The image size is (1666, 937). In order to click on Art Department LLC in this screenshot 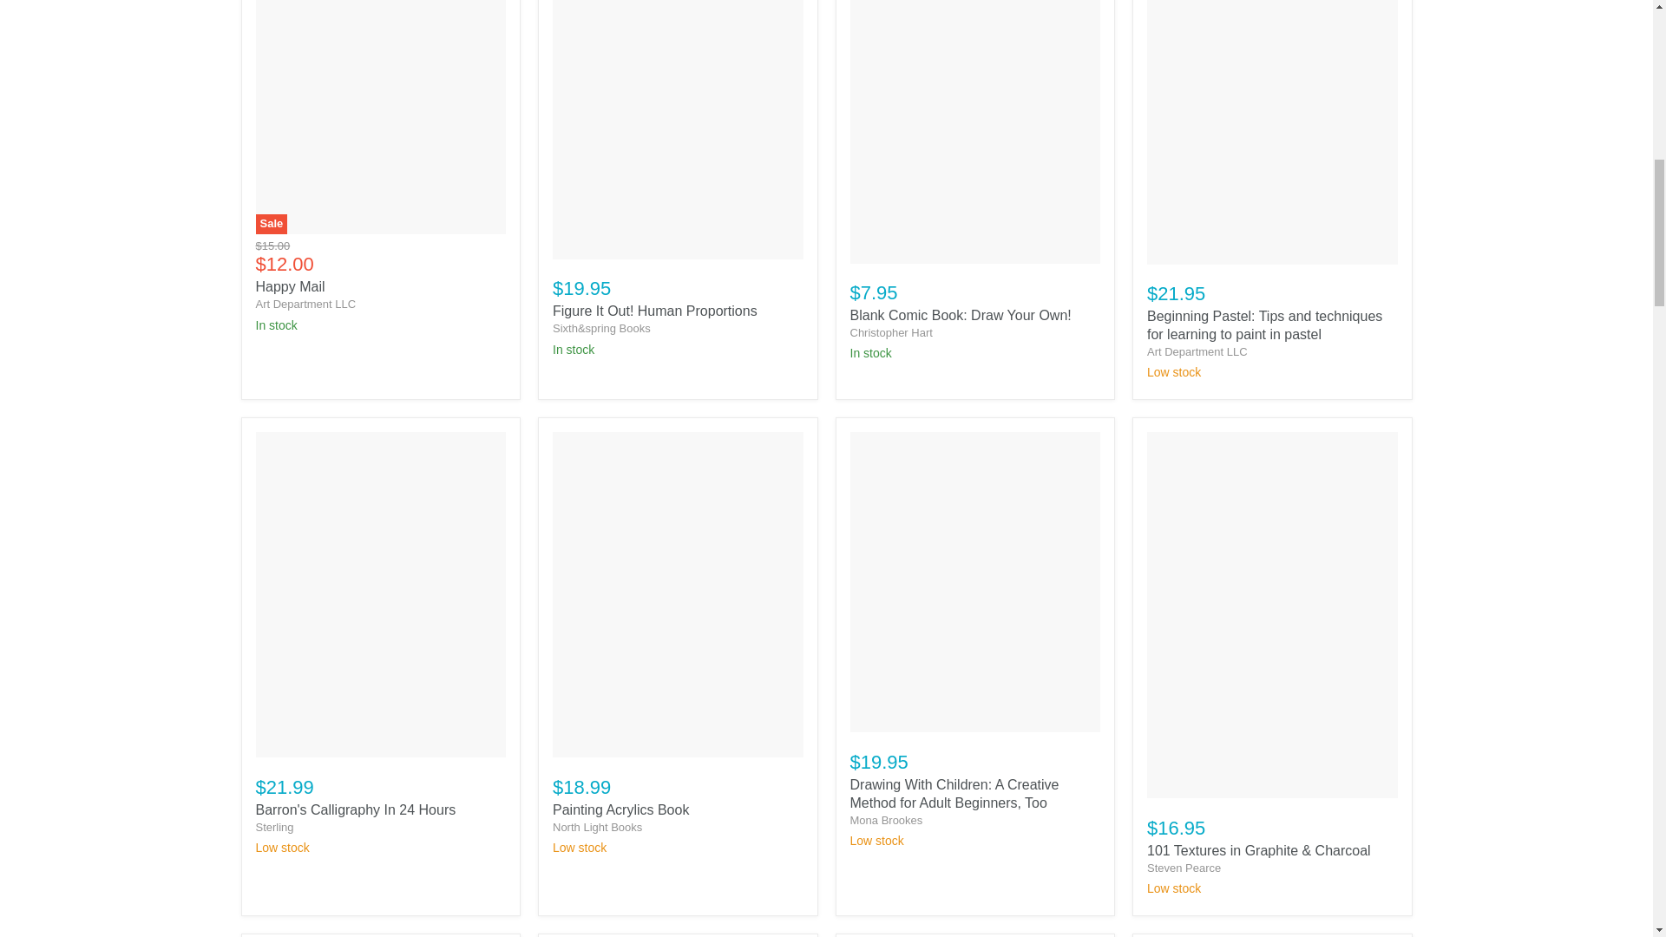, I will do `click(305, 304)`.